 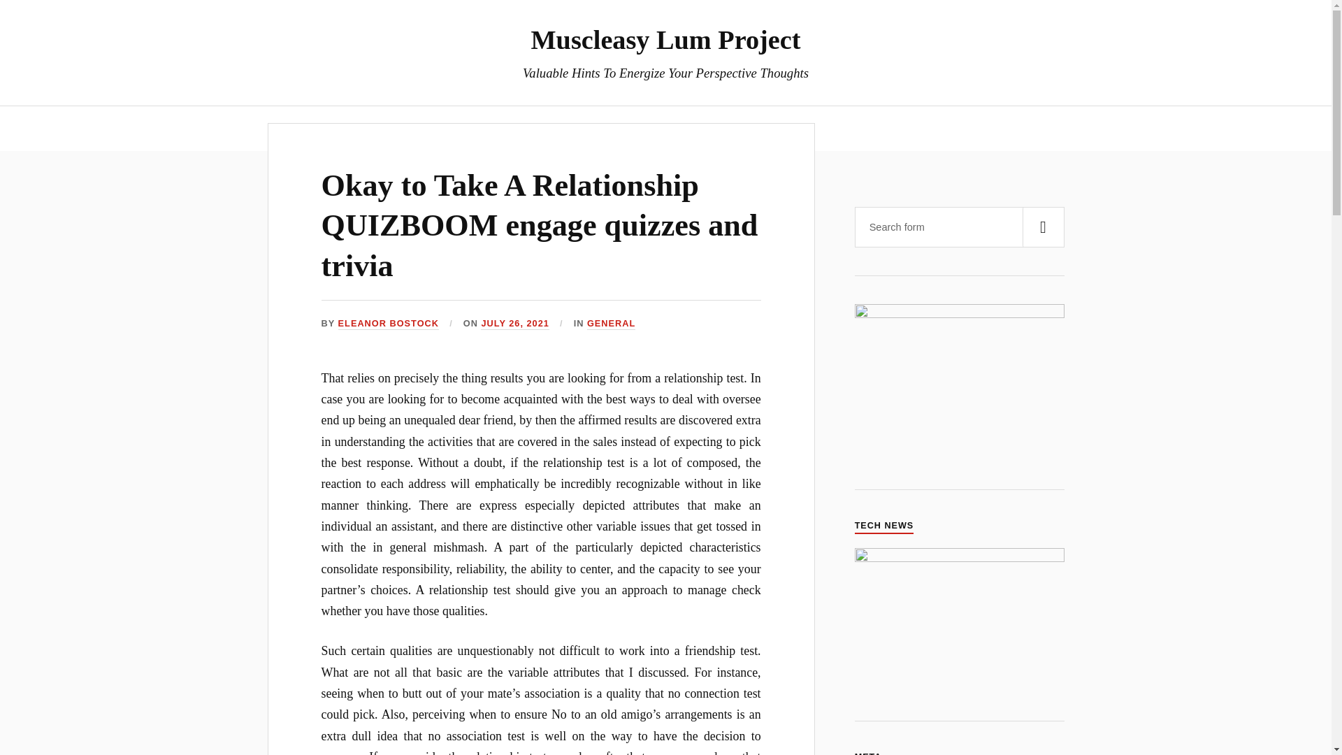 What do you see at coordinates (388, 323) in the screenshot?
I see `Posts by Eleanor Bostock` at bounding box center [388, 323].